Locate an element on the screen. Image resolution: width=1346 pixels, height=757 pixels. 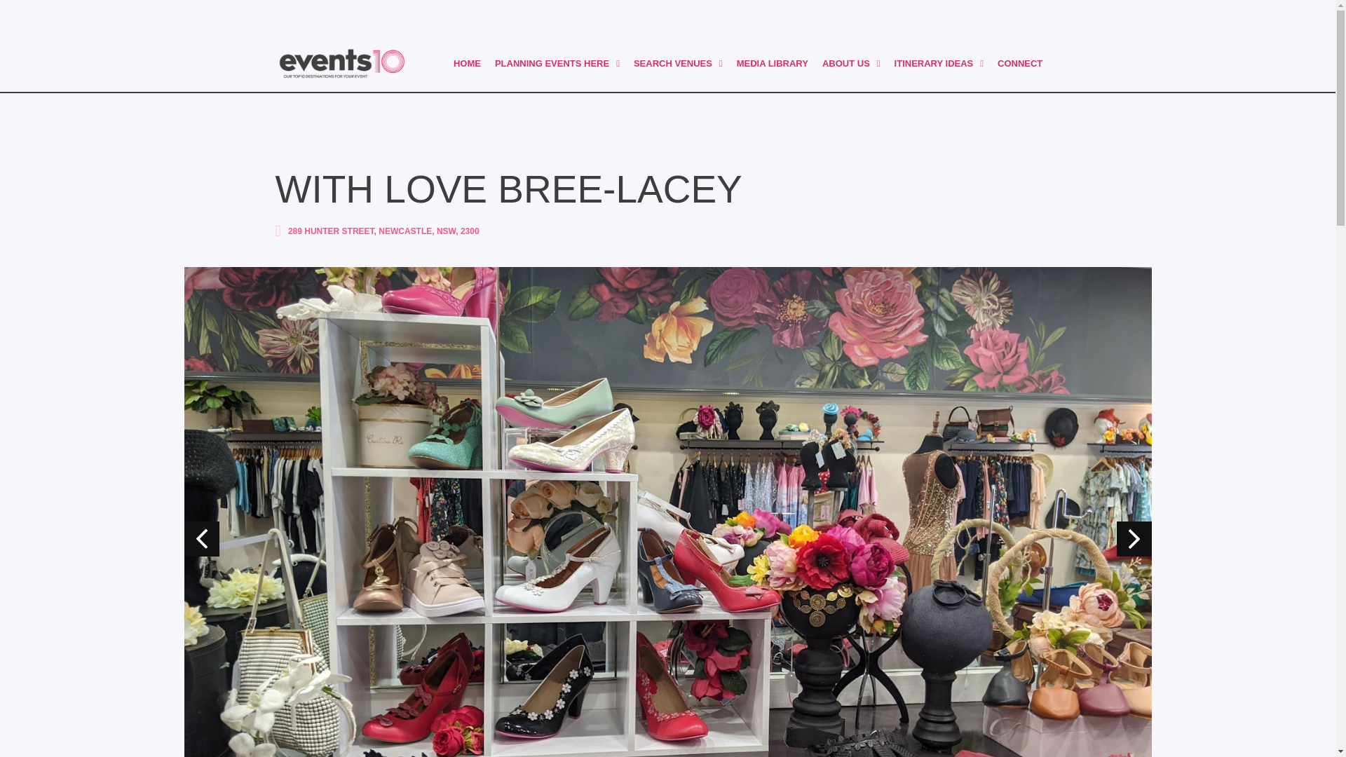
SEARCH VENUES is located at coordinates (677, 64).